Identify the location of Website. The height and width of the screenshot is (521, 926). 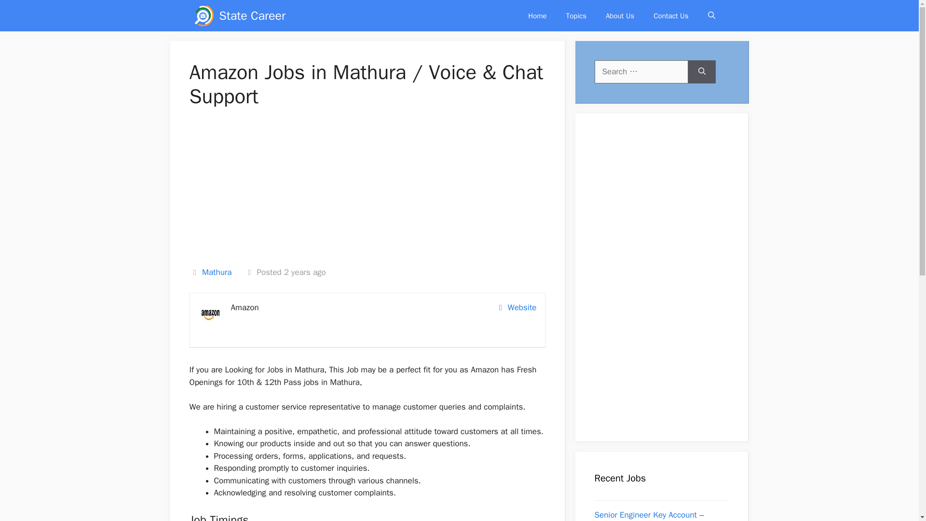
(518, 308).